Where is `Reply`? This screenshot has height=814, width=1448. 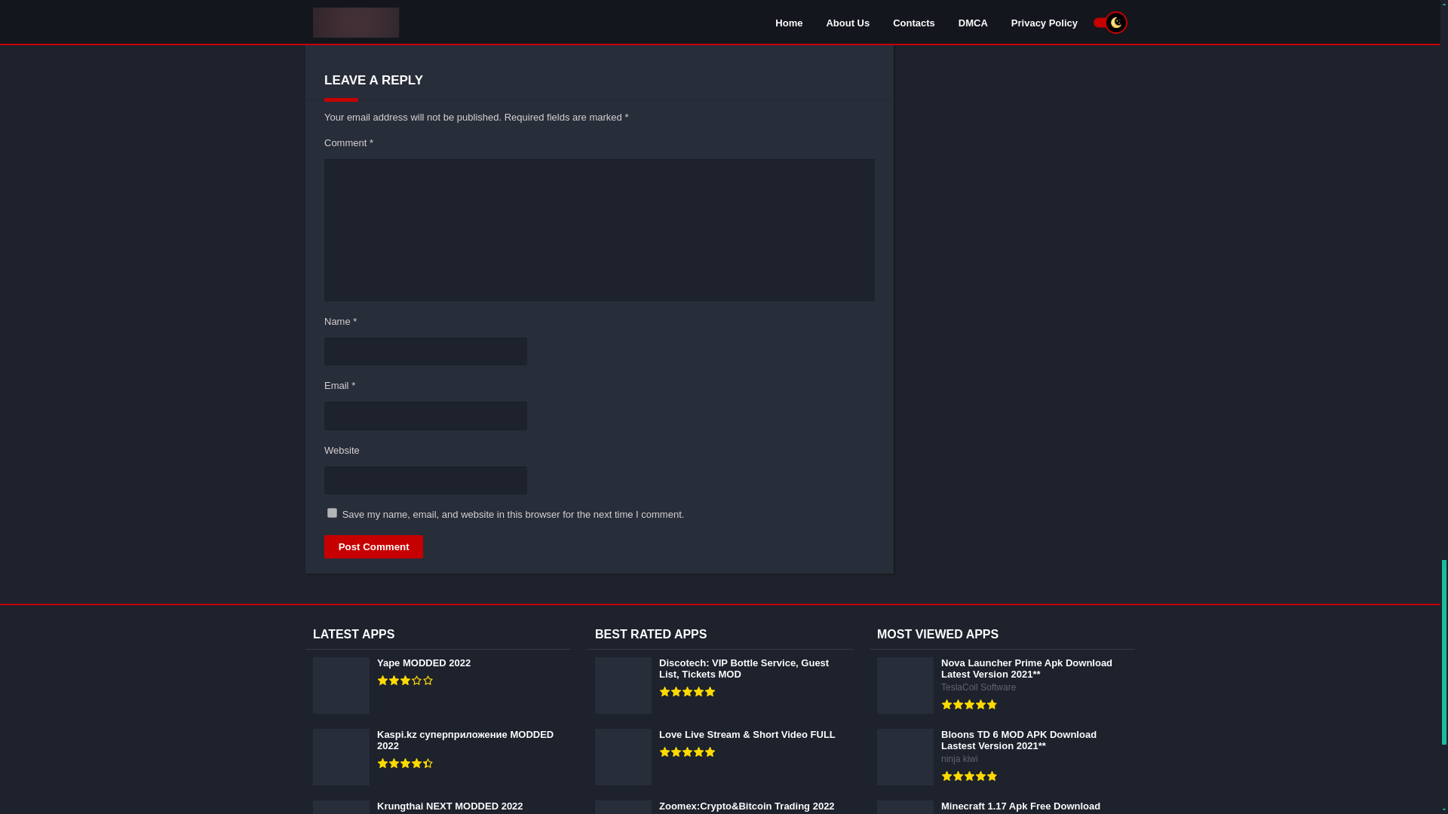
Reply is located at coordinates (390, 30).